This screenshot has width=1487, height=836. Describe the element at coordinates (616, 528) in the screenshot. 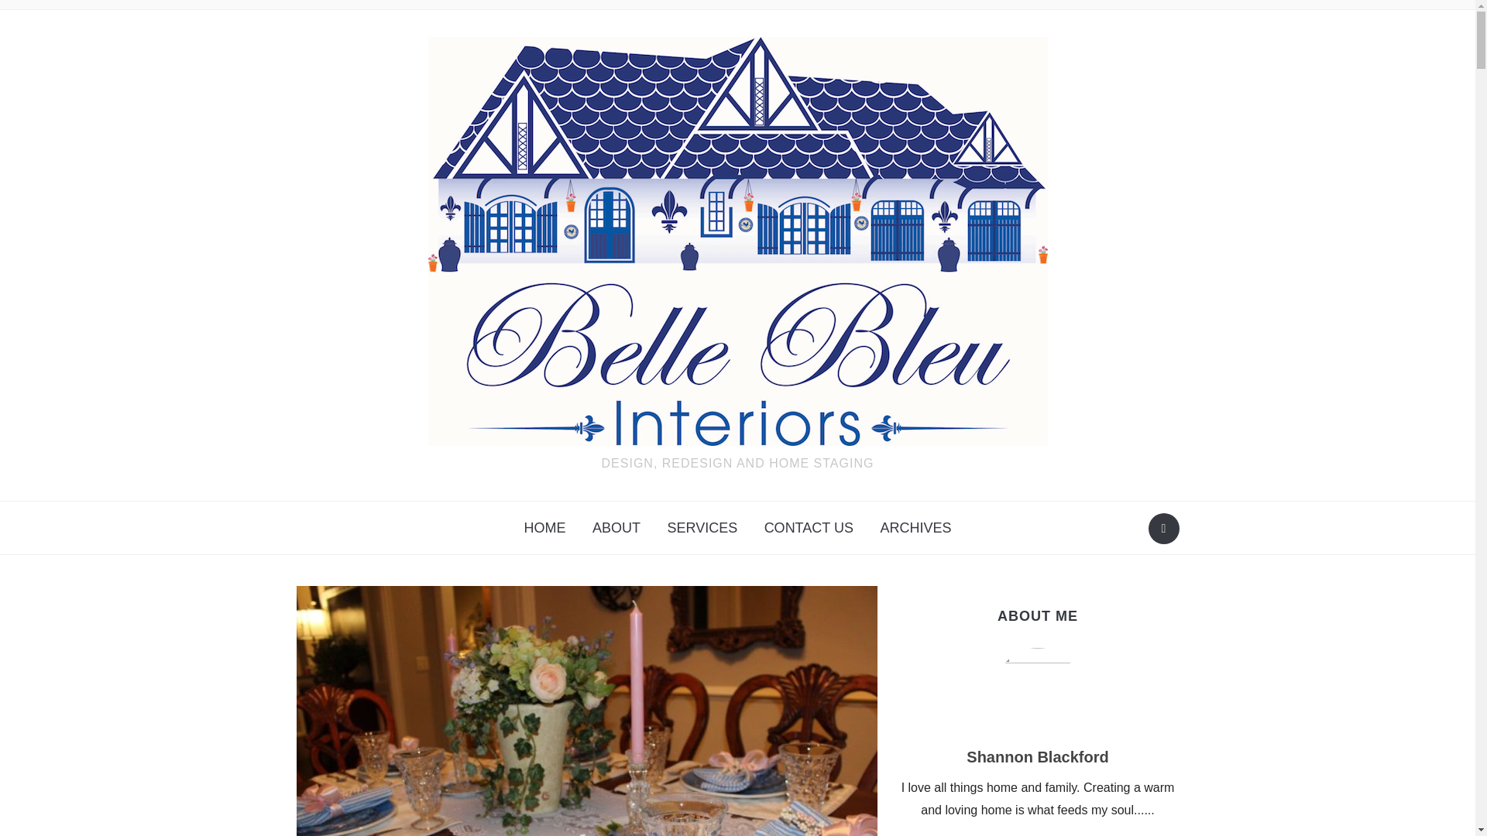

I see `ABOUT` at that location.